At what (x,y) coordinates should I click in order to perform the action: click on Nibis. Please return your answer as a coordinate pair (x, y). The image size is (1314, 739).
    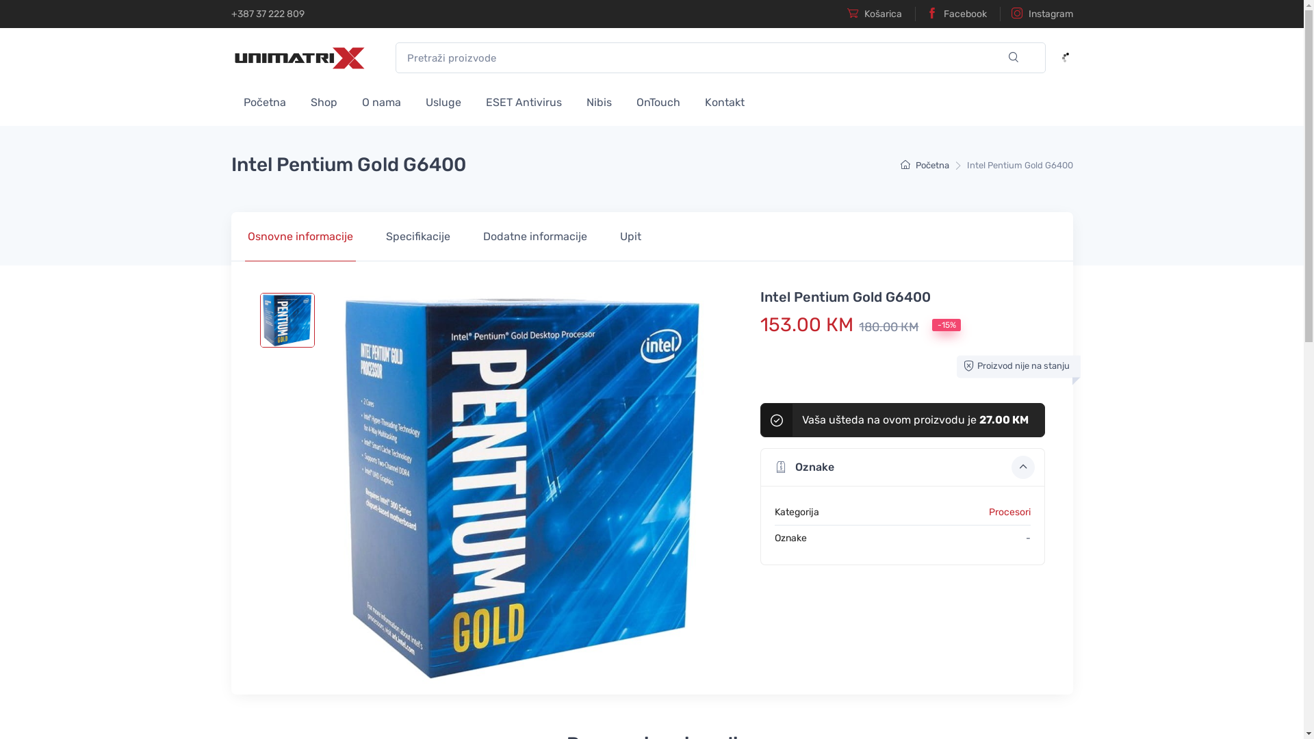
    Looking at the image, I should click on (598, 101).